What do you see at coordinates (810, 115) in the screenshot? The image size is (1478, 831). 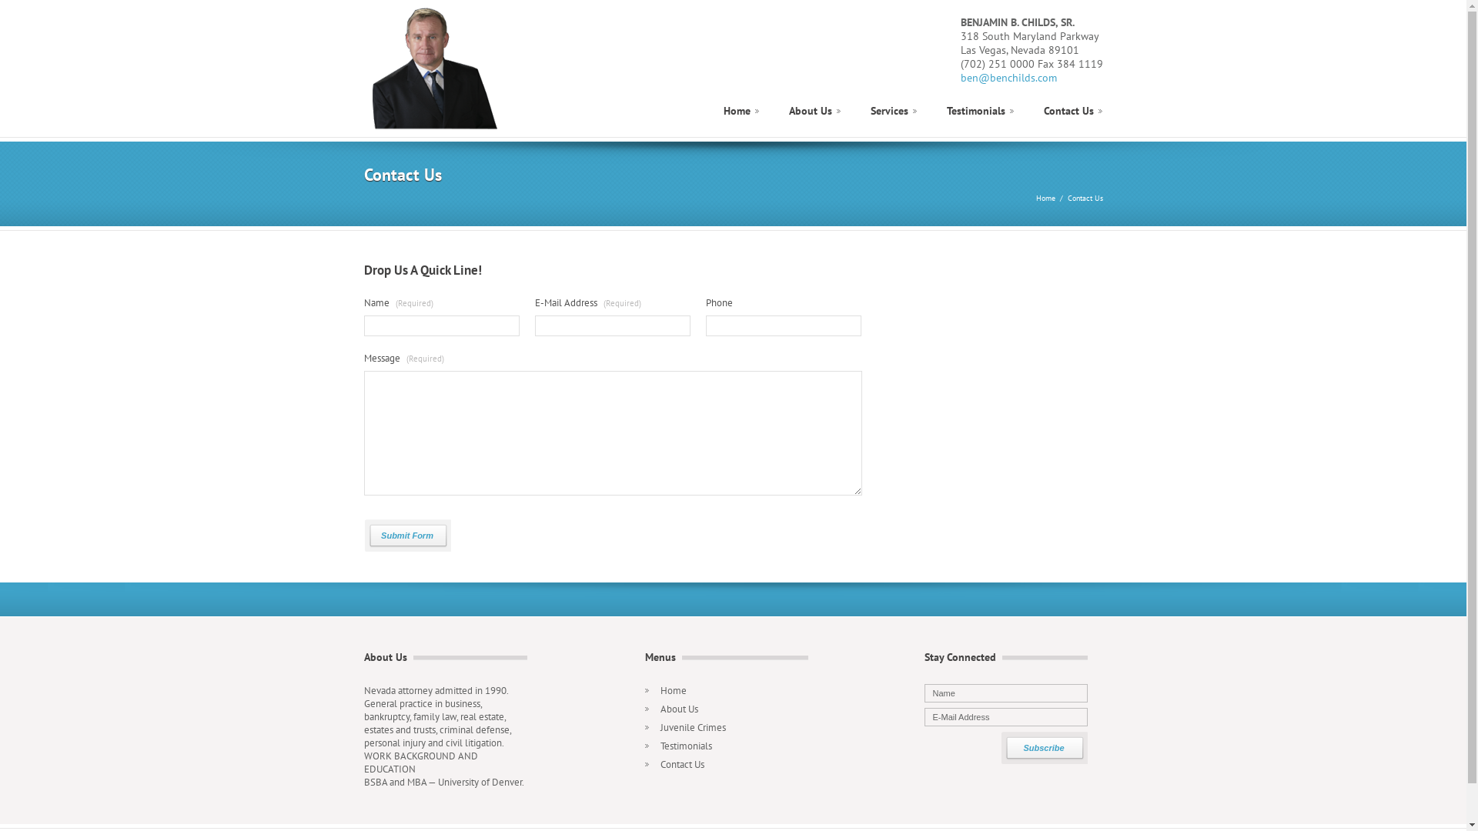 I see `About Us` at bounding box center [810, 115].